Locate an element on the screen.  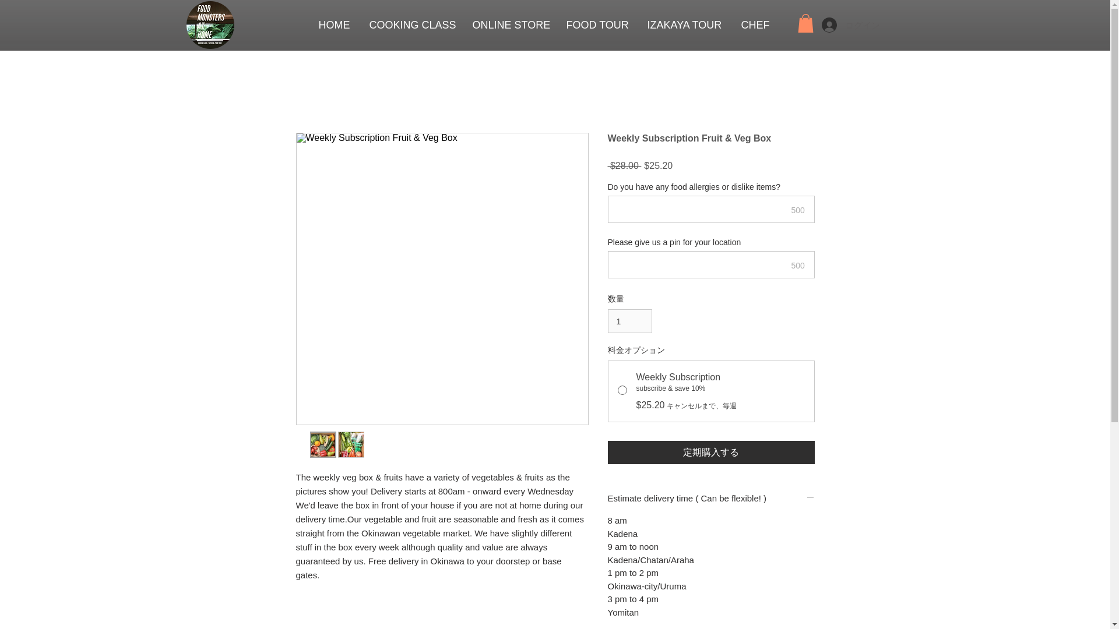
IZAKAYA TOUR is located at coordinates (684, 26).